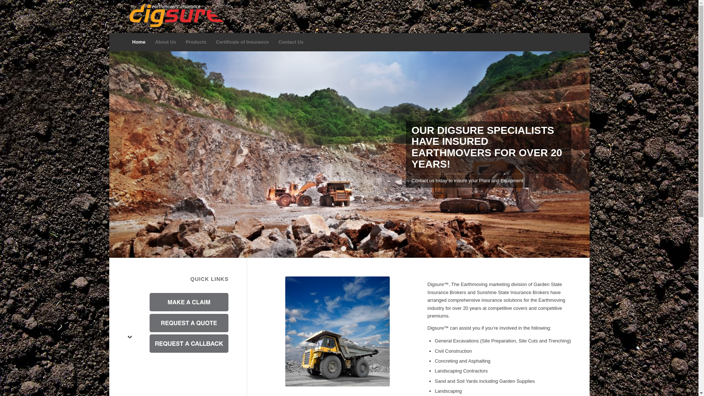 The width and height of the screenshot is (704, 396). I want to click on Certificate of Insurance, so click(243, 42).